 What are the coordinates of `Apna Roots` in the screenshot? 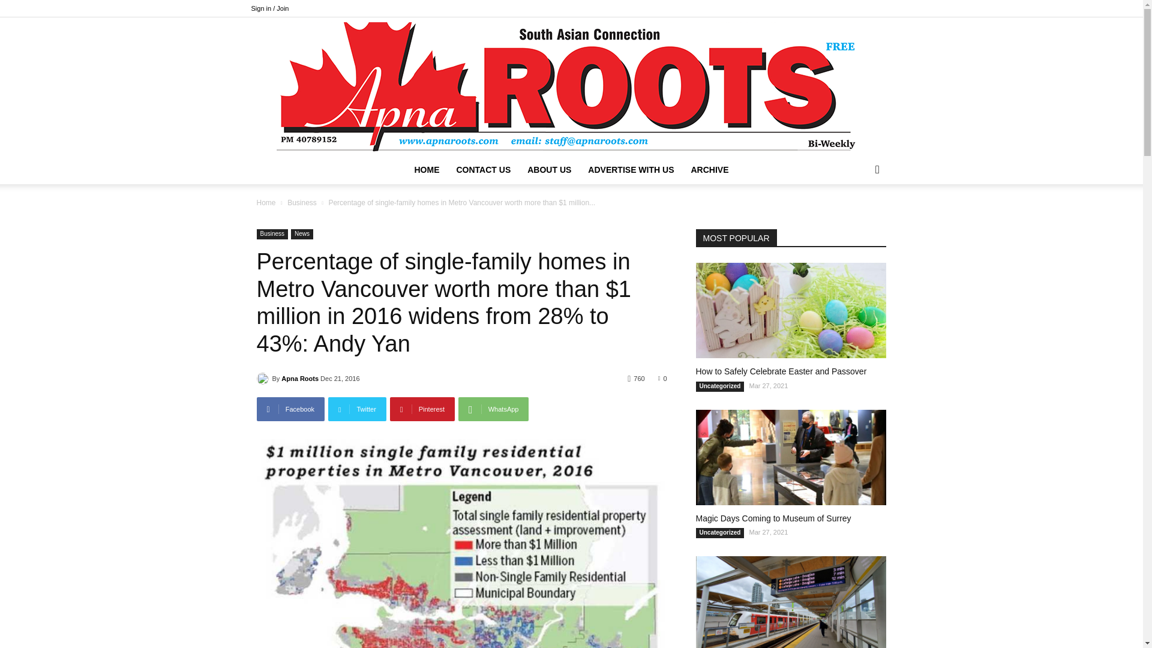 It's located at (300, 378).